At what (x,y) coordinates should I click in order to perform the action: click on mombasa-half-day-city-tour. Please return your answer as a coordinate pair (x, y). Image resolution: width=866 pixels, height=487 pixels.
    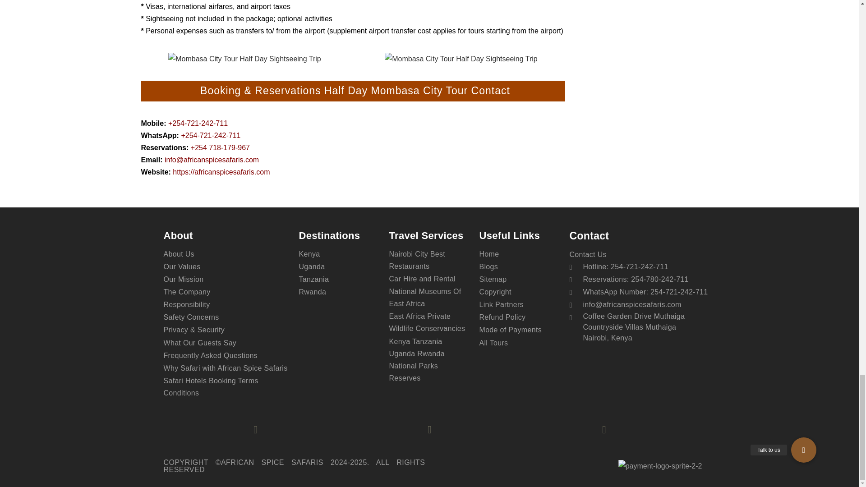
    Looking at the image, I should click on (244, 59).